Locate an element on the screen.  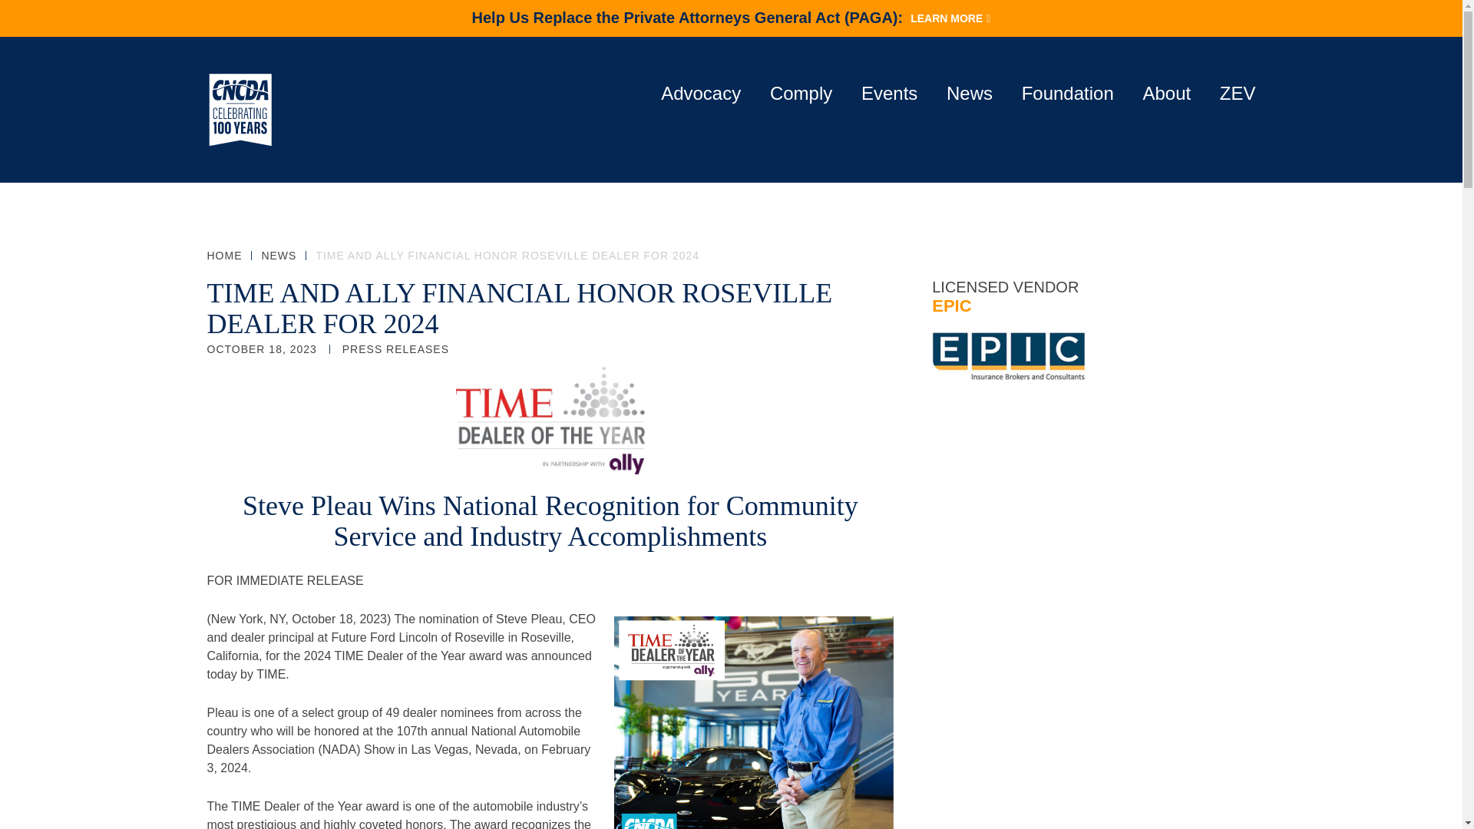
Foundation is located at coordinates (1067, 94).